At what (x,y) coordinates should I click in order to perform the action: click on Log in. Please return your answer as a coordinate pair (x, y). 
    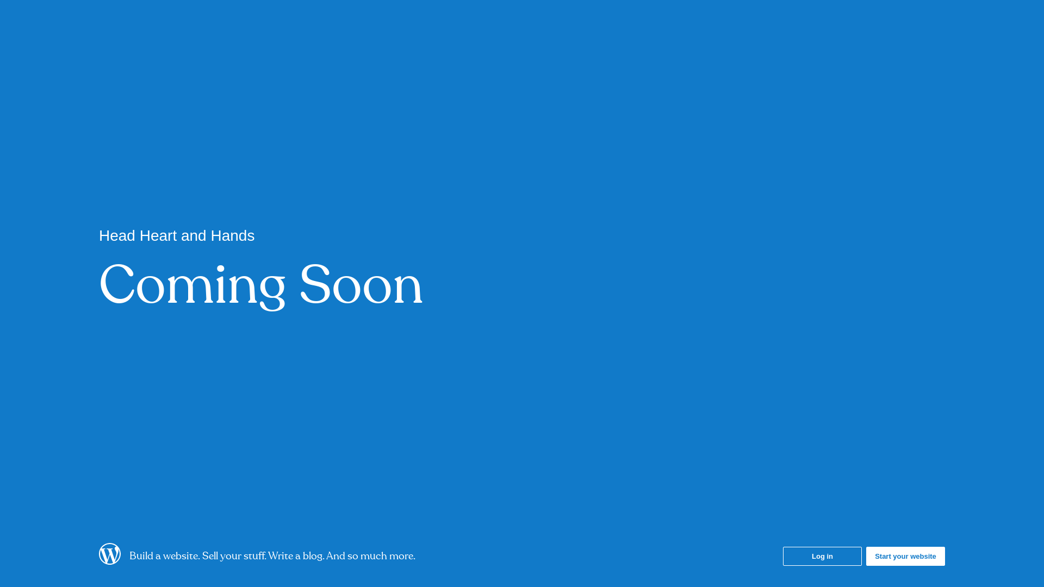
    Looking at the image, I should click on (822, 556).